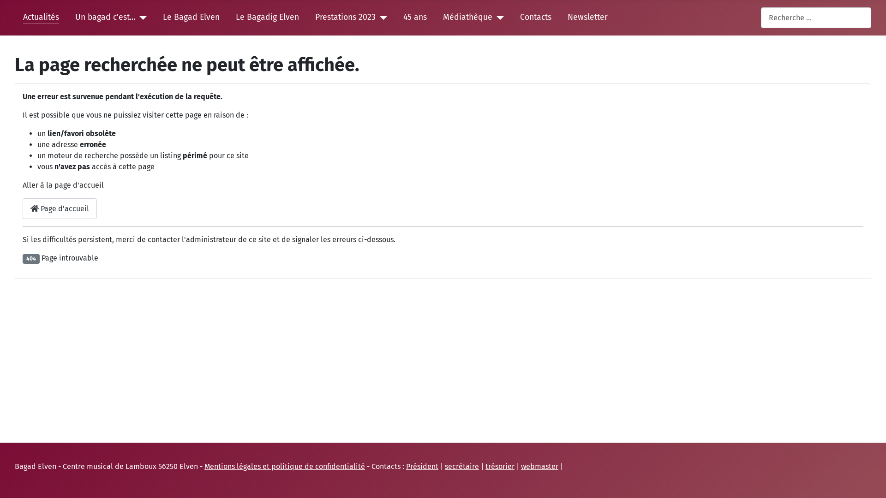 The width and height of the screenshot is (886, 498). I want to click on Le Bagadig Elven, so click(268, 18).